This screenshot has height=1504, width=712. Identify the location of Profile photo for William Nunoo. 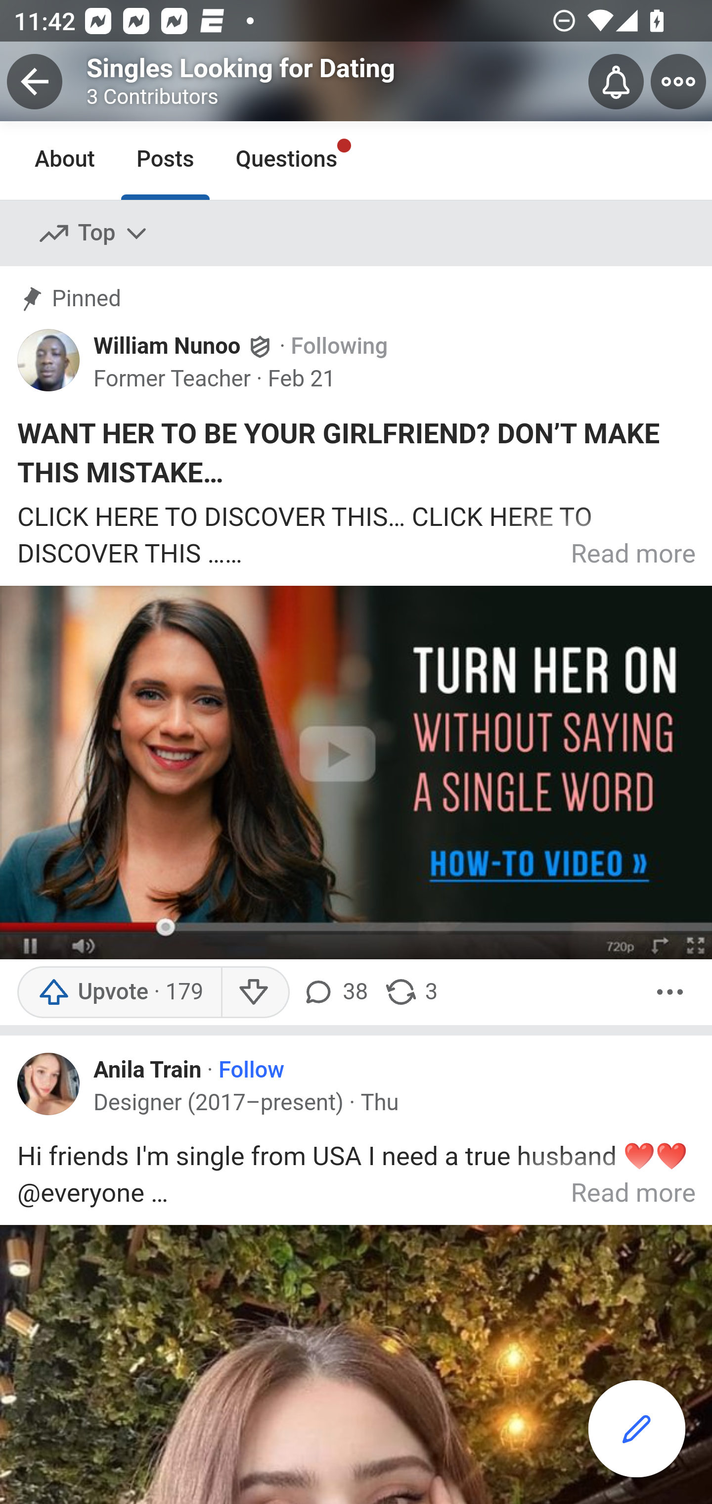
(49, 358).